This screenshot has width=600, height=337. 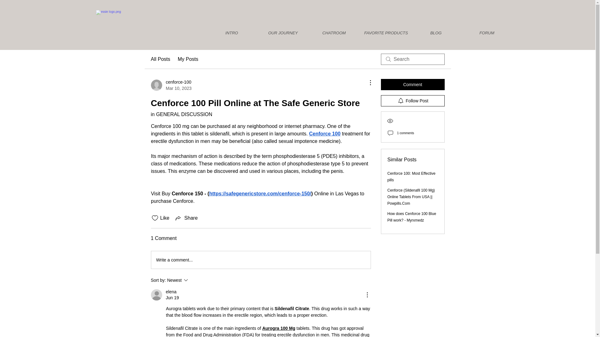 I want to click on CHATROOM, so click(x=334, y=33).